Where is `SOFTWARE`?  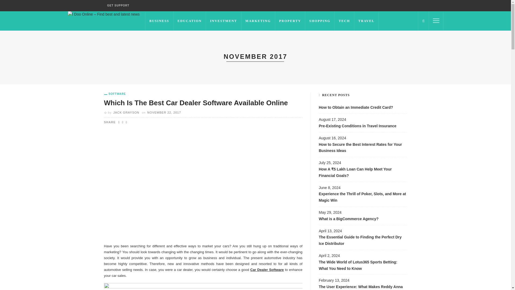
SOFTWARE is located at coordinates (115, 94).